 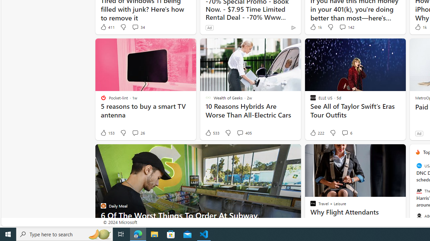 I want to click on 222 Like, so click(x=316, y=133).